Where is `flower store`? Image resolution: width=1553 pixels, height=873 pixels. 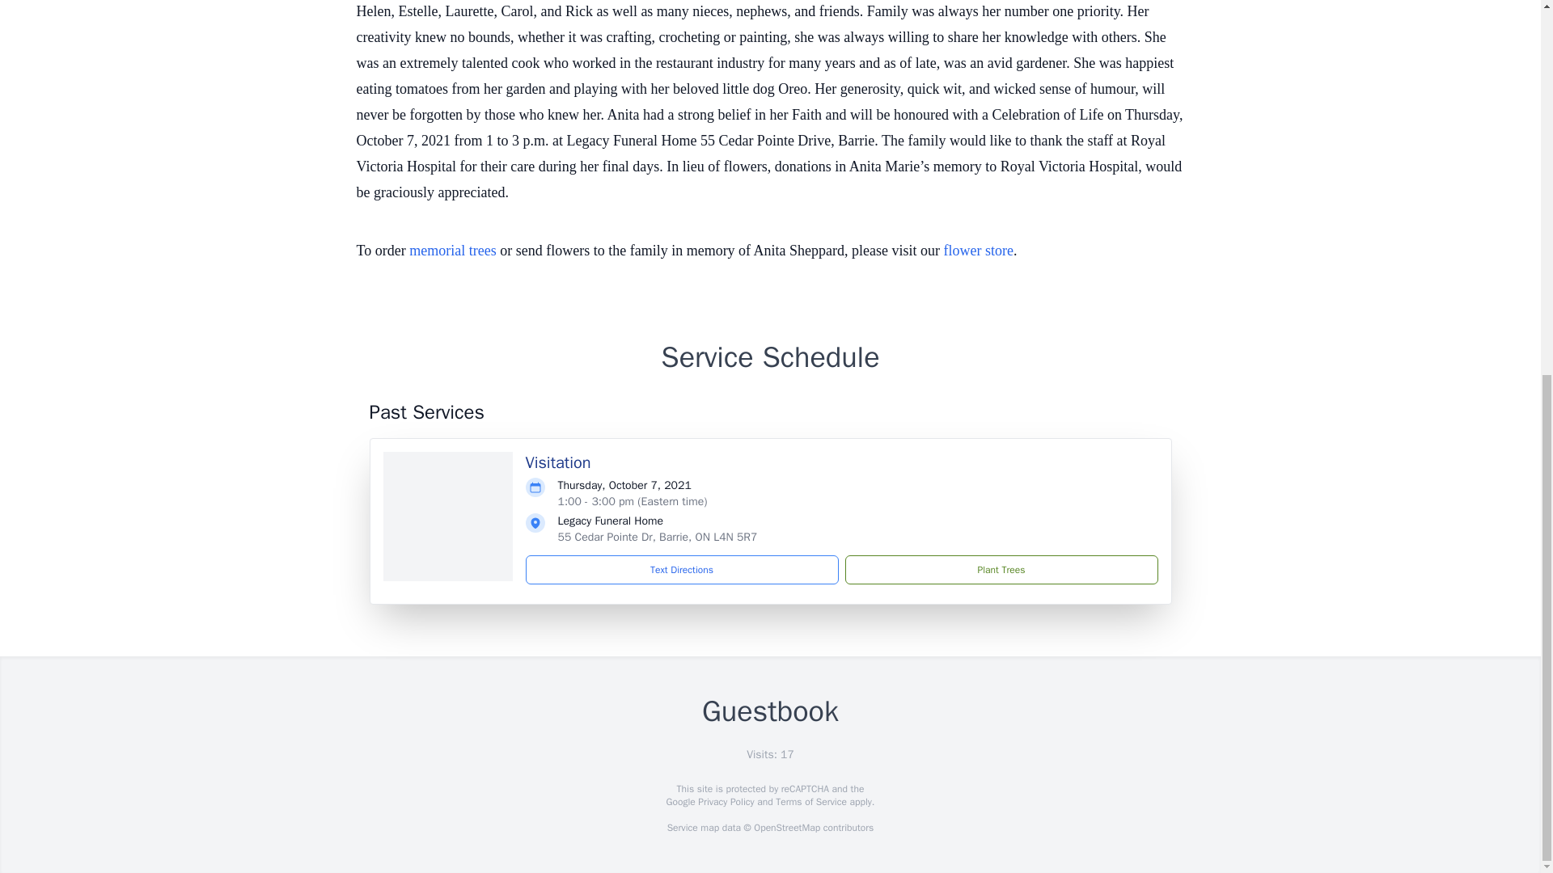
flower store is located at coordinates (979, 251).